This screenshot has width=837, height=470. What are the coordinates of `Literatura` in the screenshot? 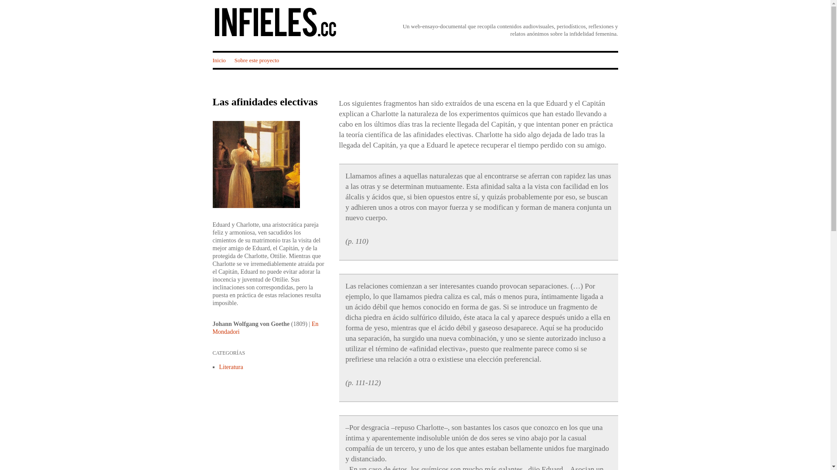 It's located at (231, 367).